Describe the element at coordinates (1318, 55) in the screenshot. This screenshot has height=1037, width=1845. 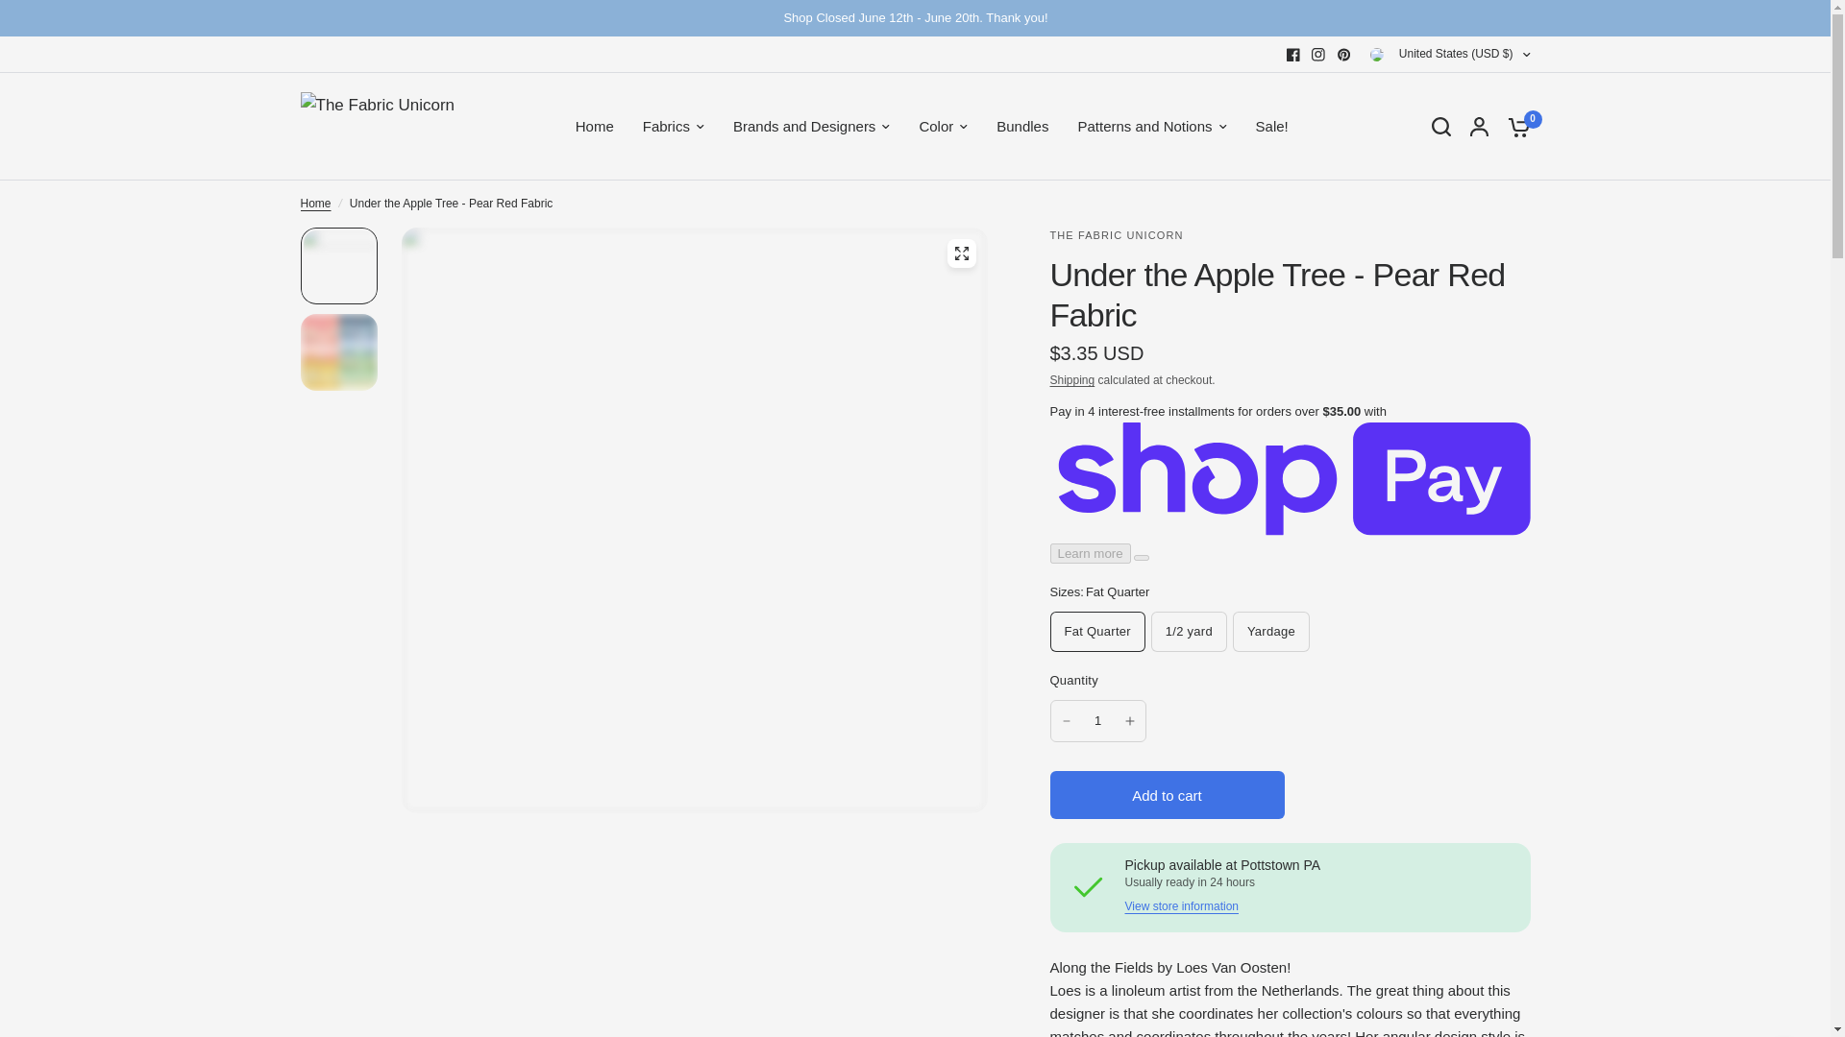
I see `Instagram` at that location.